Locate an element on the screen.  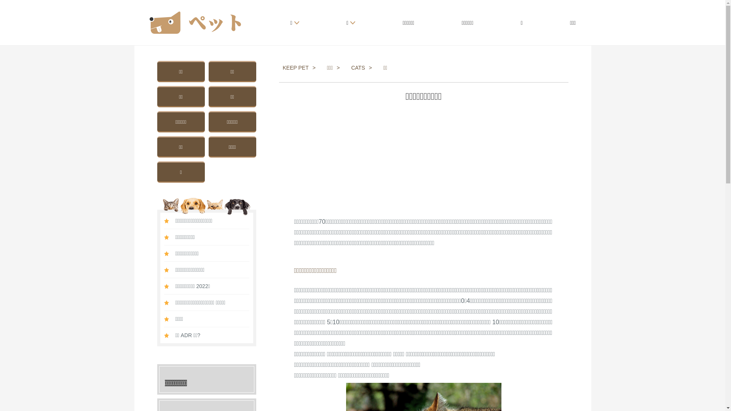
Advertisement is located at coordinates (423, 159).